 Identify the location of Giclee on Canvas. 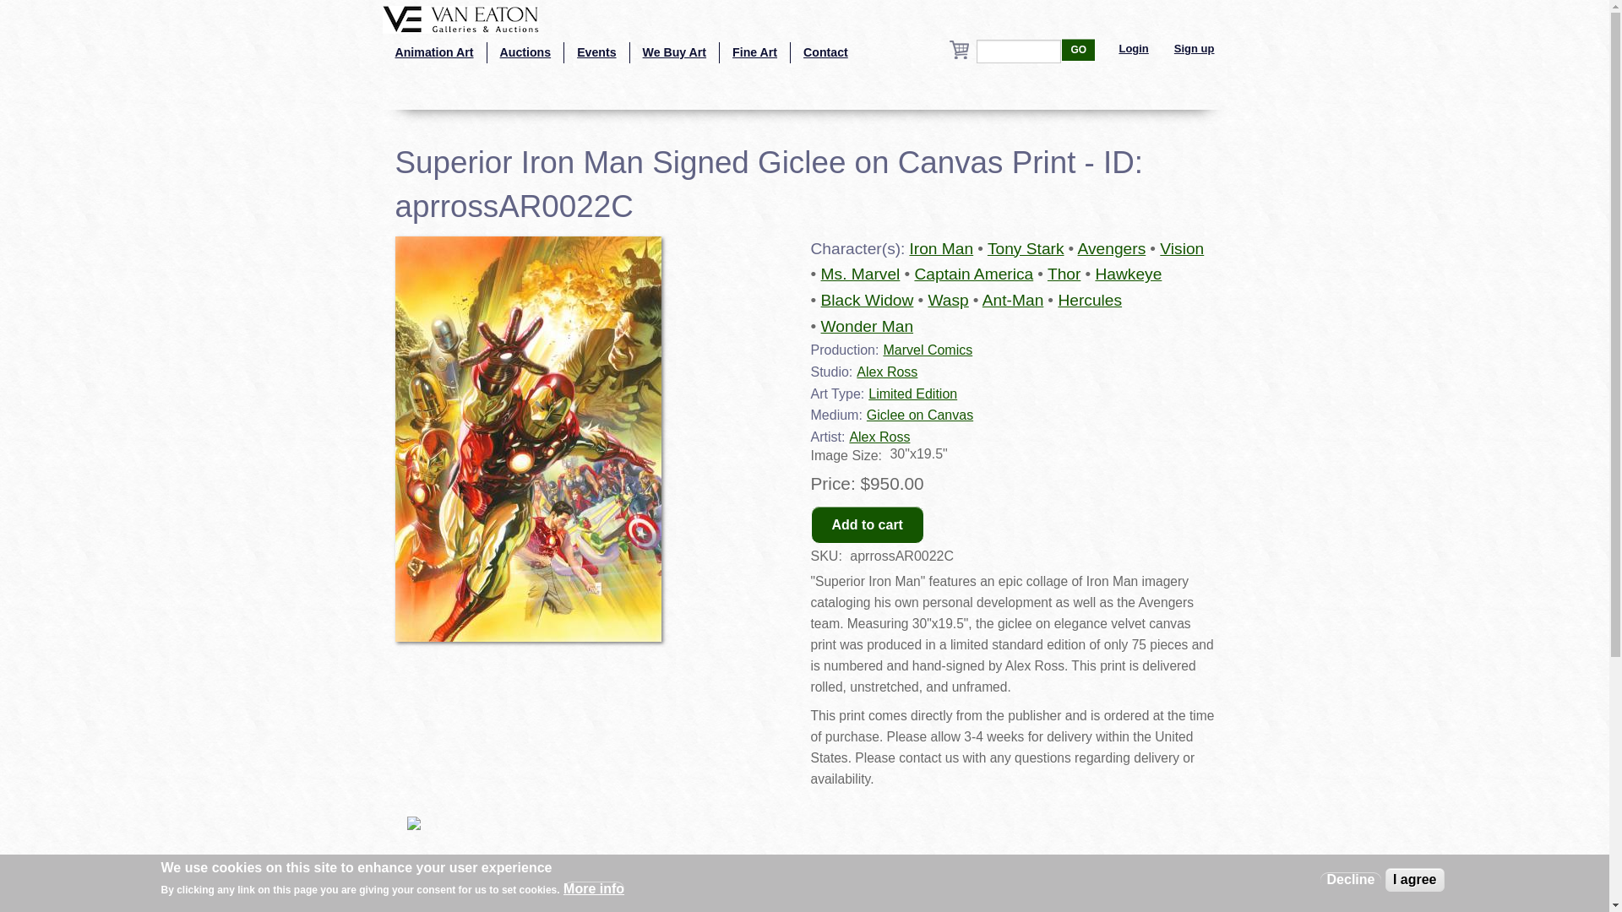
(919, 415).